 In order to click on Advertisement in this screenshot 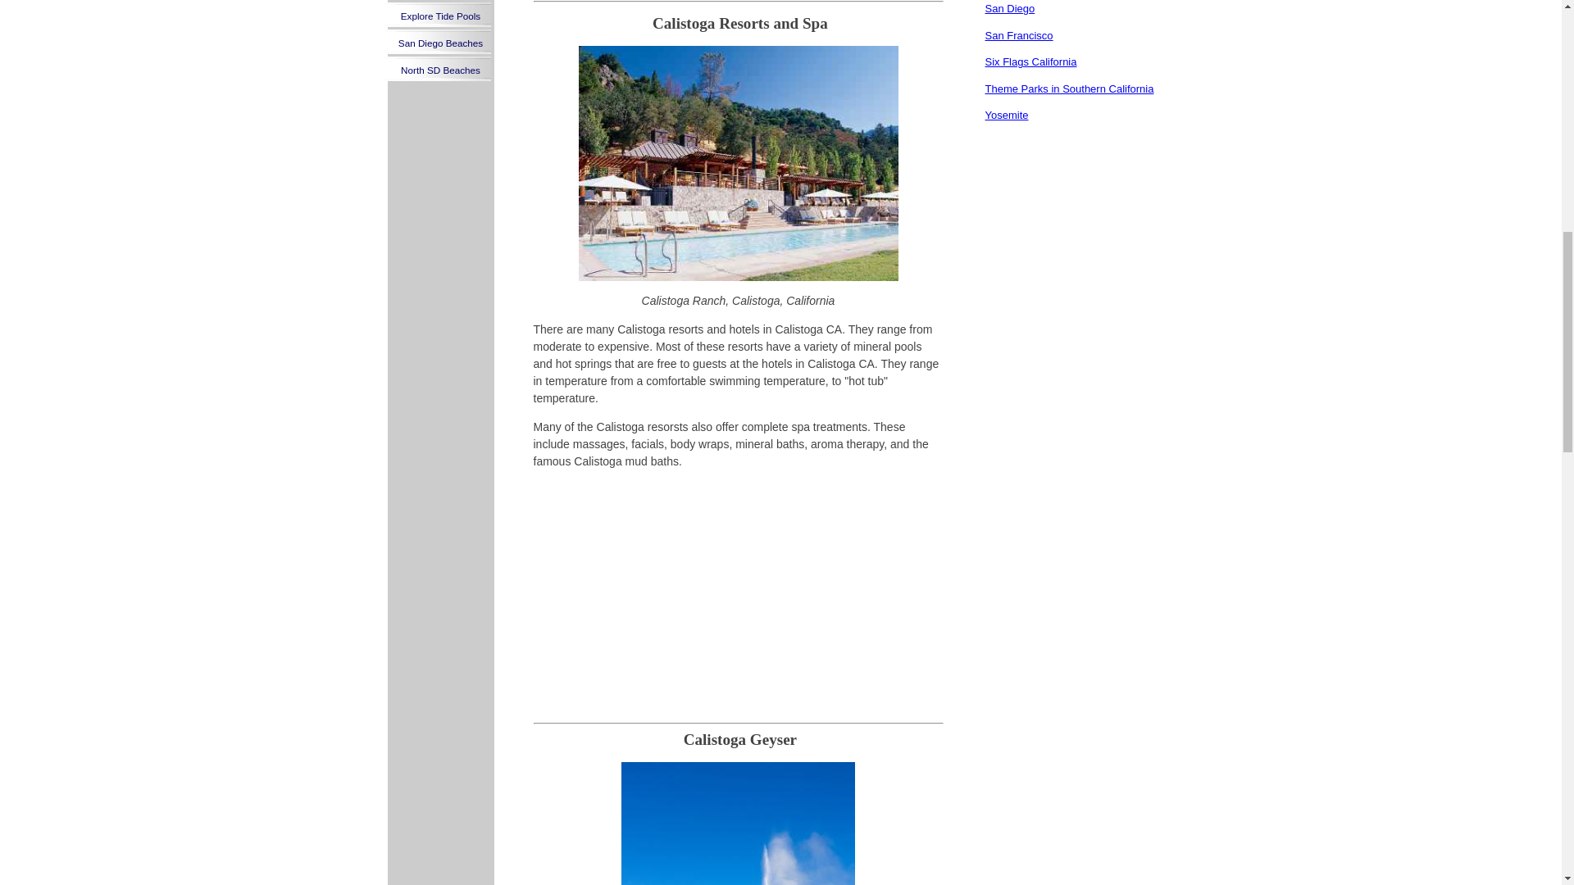, I will do `click(737, 597)`.